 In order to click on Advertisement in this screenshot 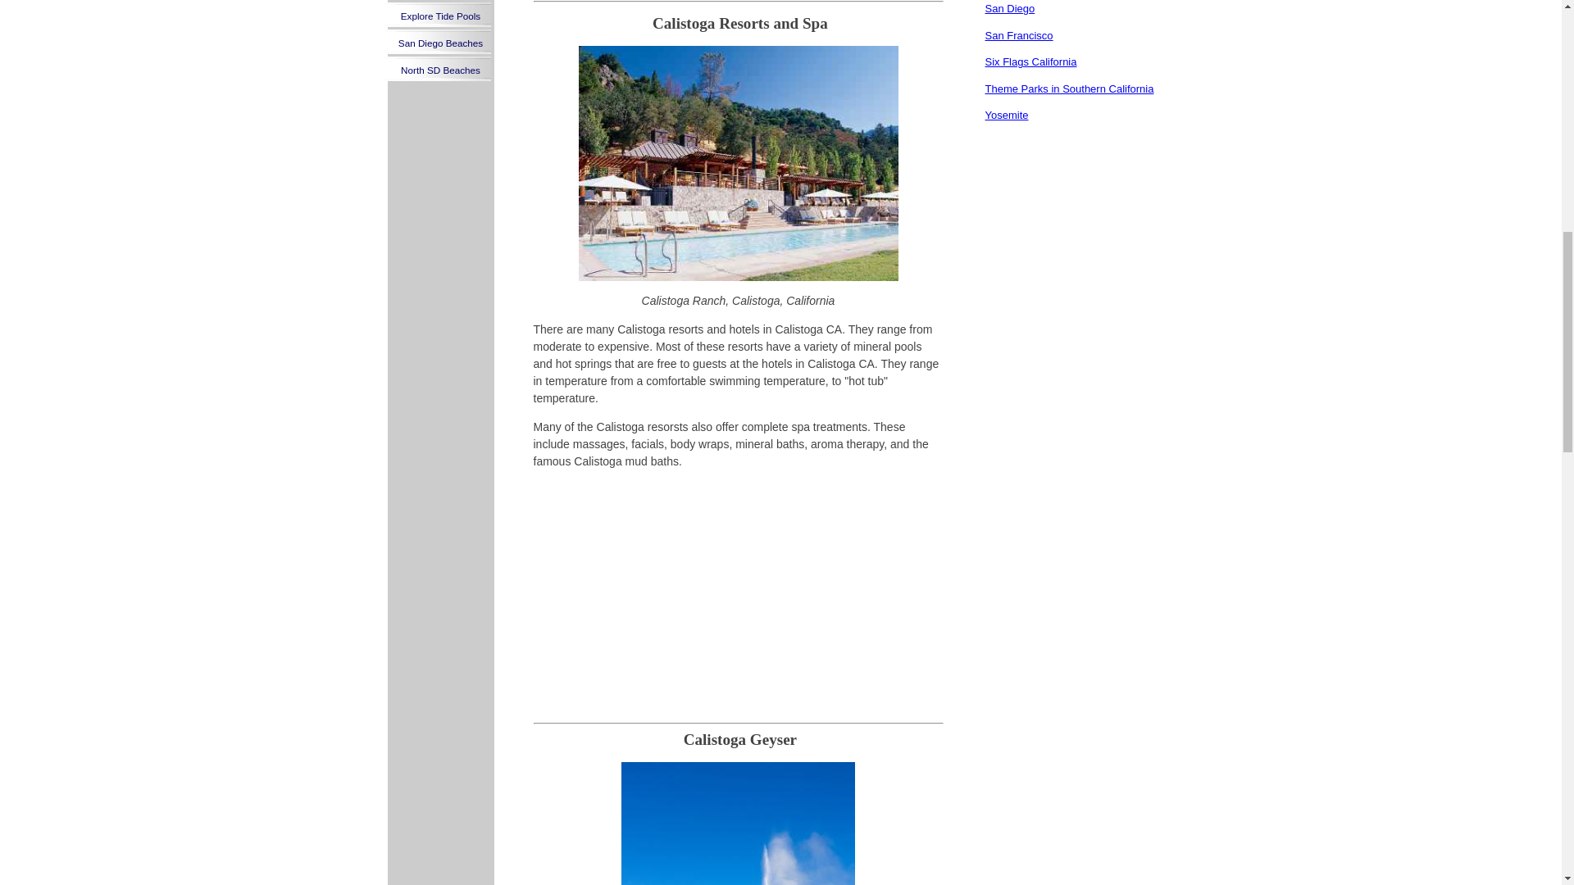, I will do `click(737, 597)`.